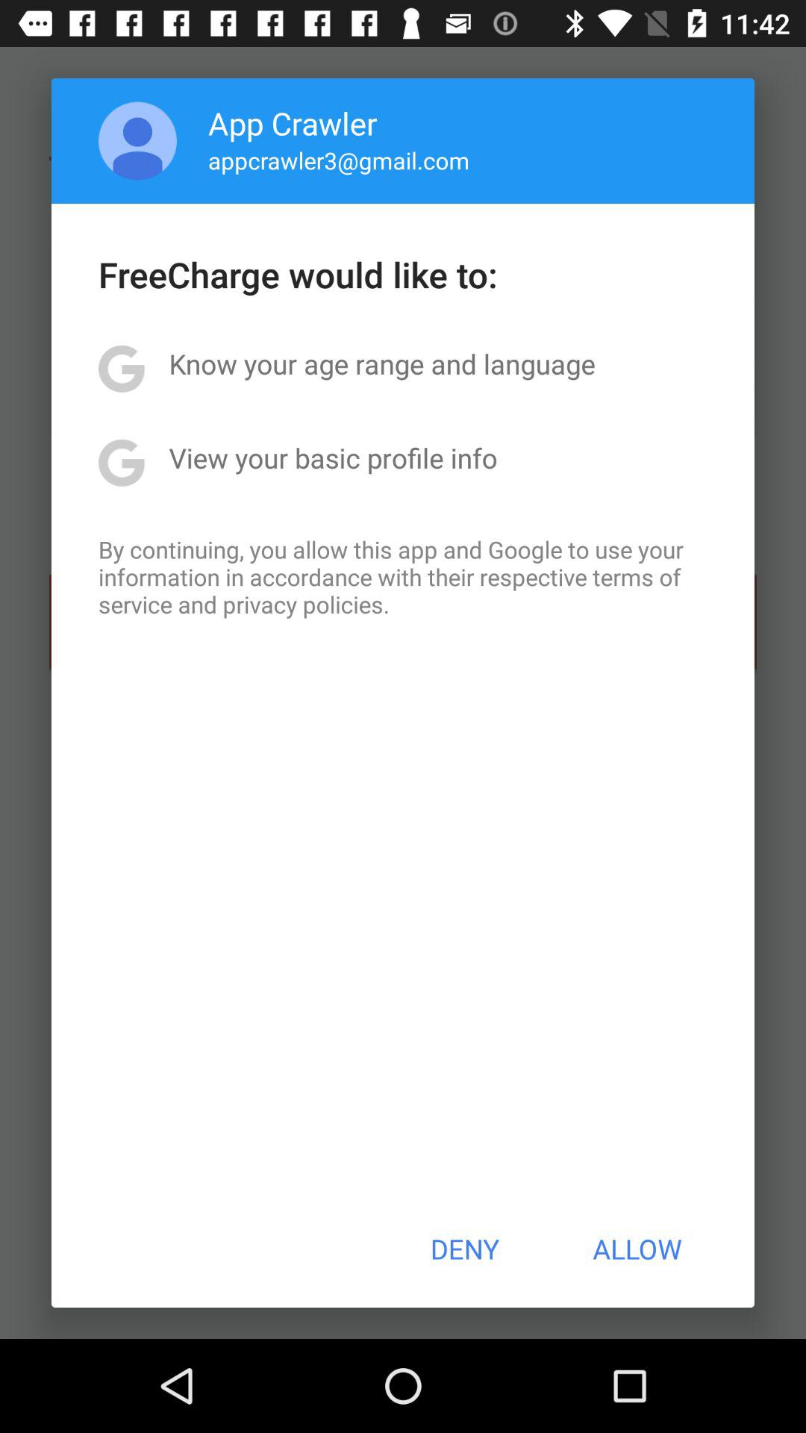 Image resolution: width=806 pixels, height=1433 pixels. What do you see at coordinates (293, 122) in the screenshot?
I see `scroll to app crawler` at bounding box center [293, 122].